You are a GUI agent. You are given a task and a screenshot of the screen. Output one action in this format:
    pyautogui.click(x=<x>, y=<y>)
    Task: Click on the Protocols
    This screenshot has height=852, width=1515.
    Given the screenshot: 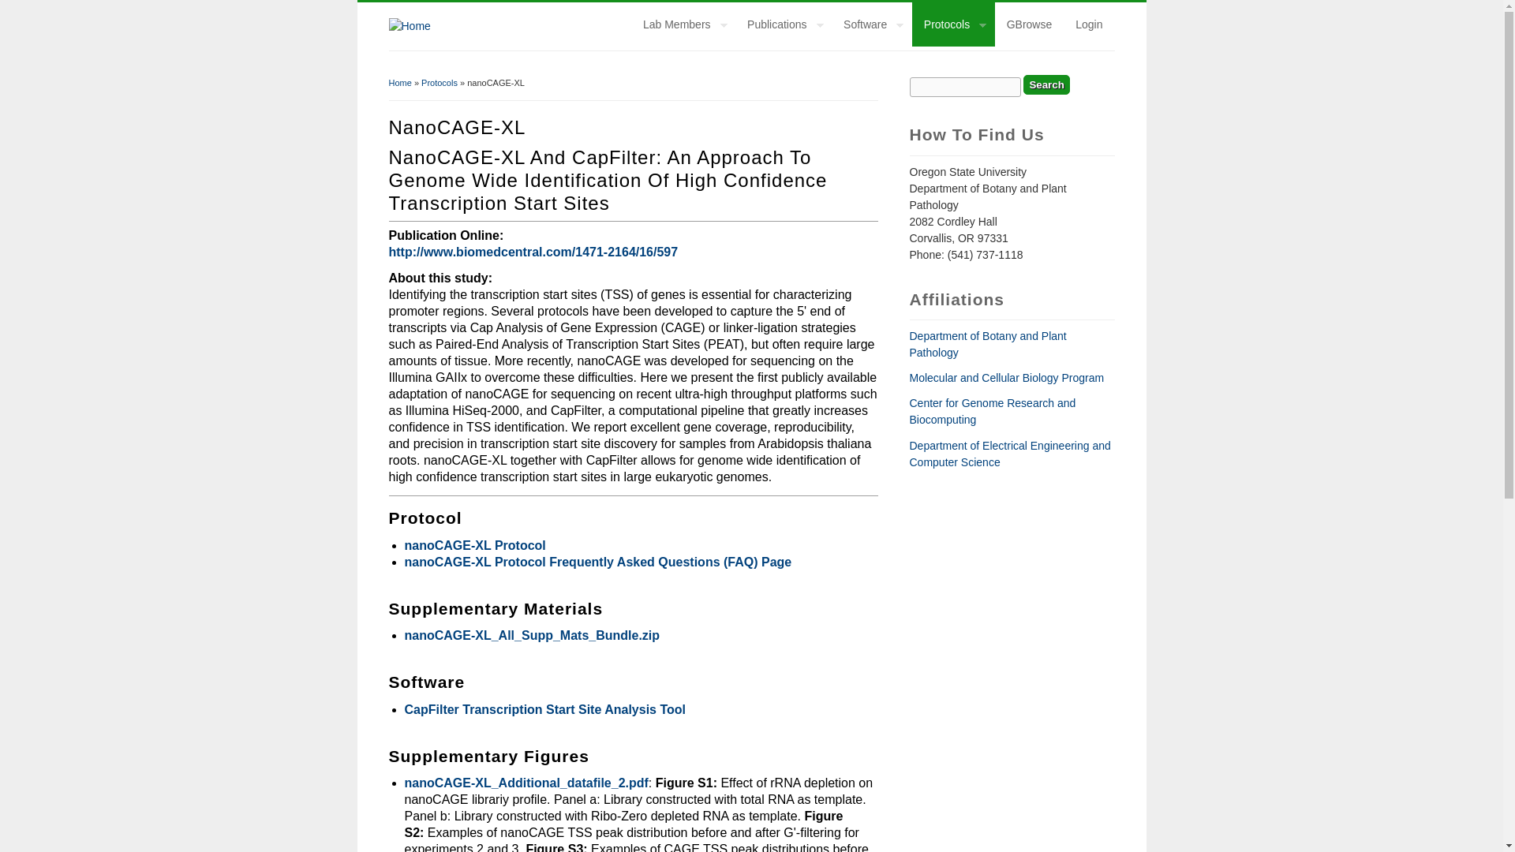 What is the action you would take?
    pyautogui.click(x=439, y=83)
    